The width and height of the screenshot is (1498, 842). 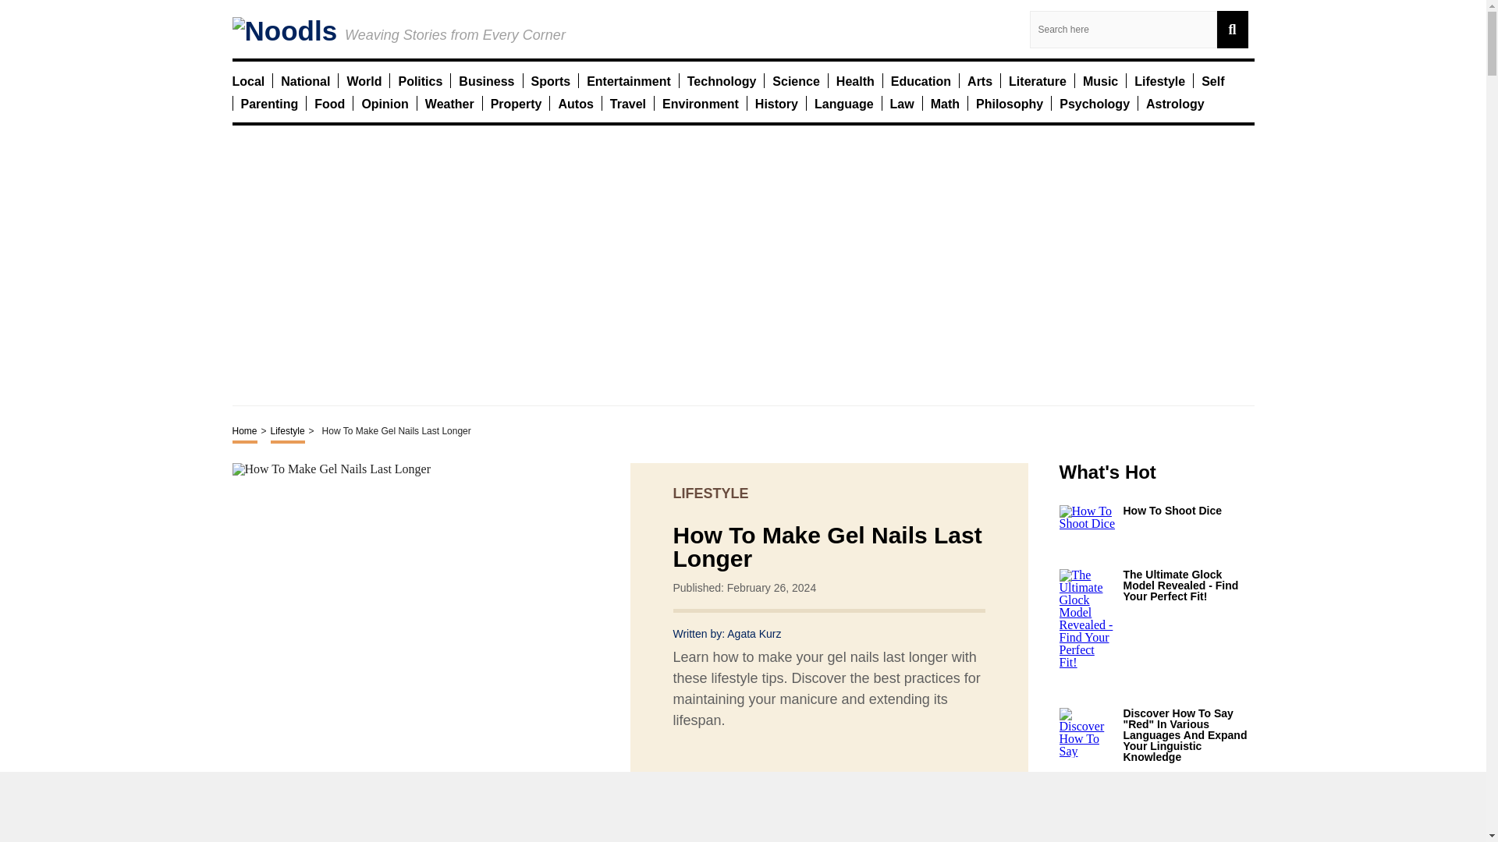 I want to click on Lifestyle, so click(x=1159, y=80).